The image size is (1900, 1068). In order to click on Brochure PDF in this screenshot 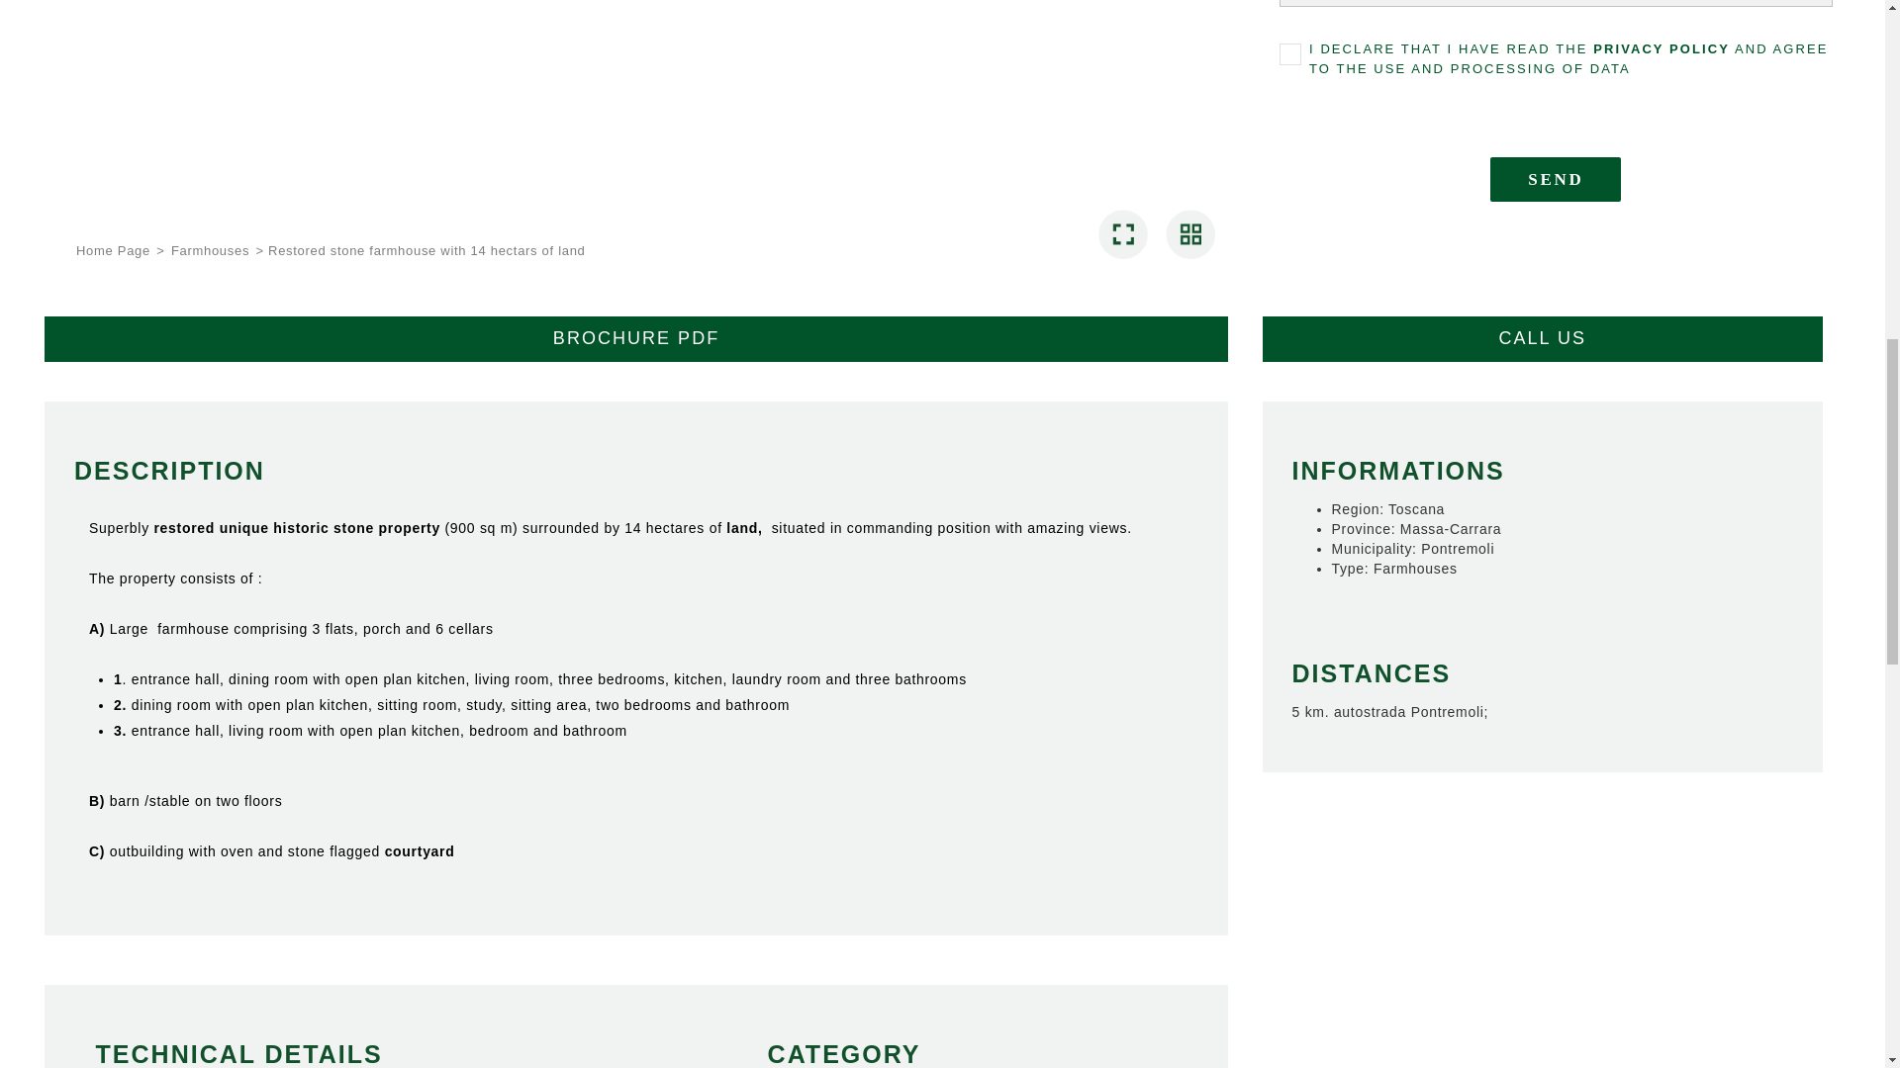, I will do `click(635, 338)`.